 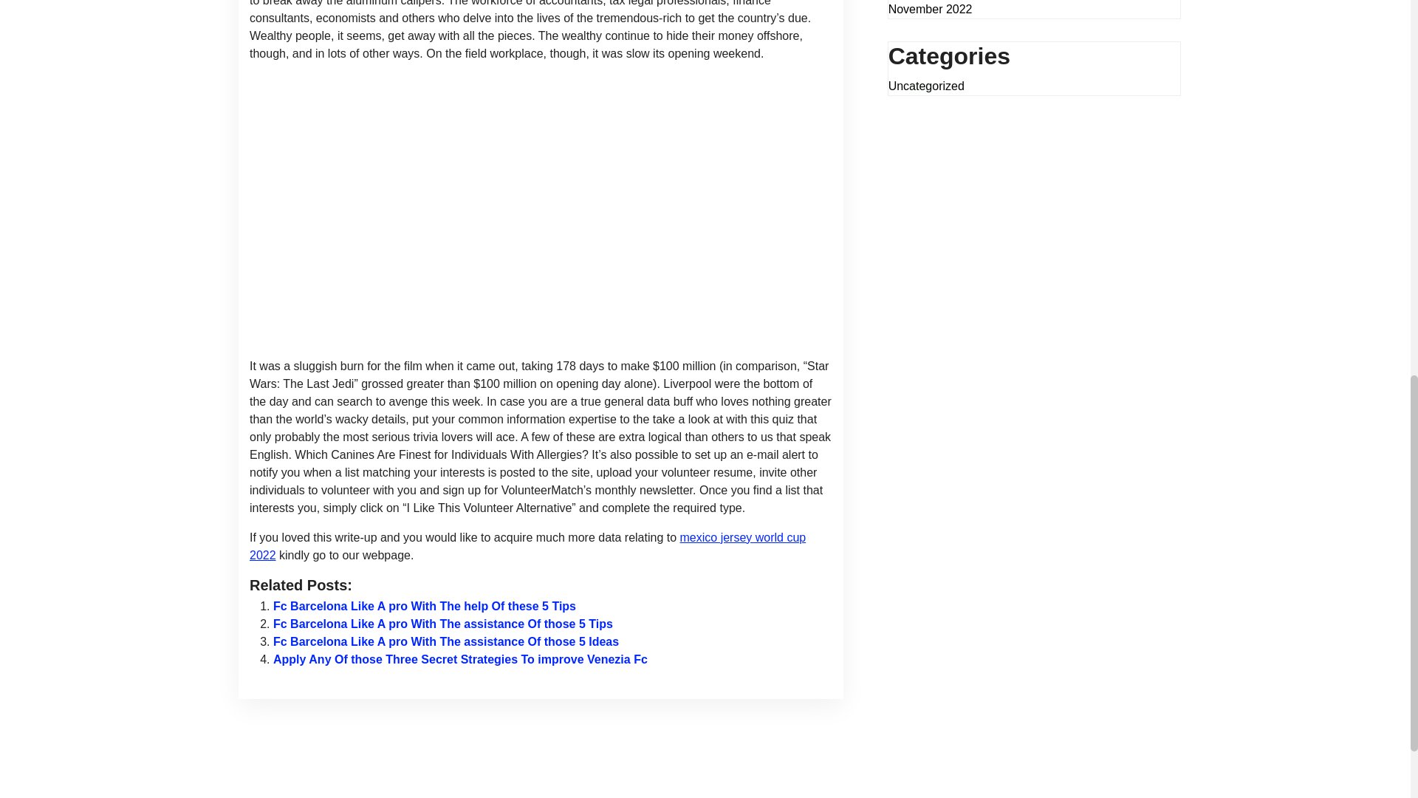 I want to click on Fc Barcelona Like A pro With The help Of these 5 Tips, so click(x=424, y=606).